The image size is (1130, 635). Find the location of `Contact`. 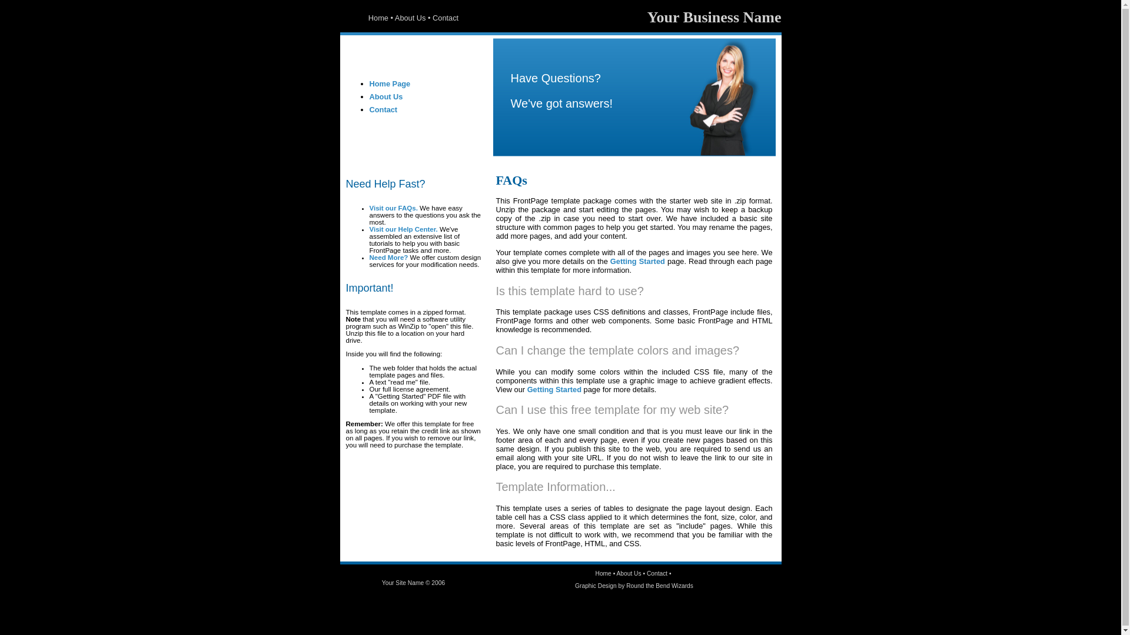

Contact is located at coordinates (384, 109).